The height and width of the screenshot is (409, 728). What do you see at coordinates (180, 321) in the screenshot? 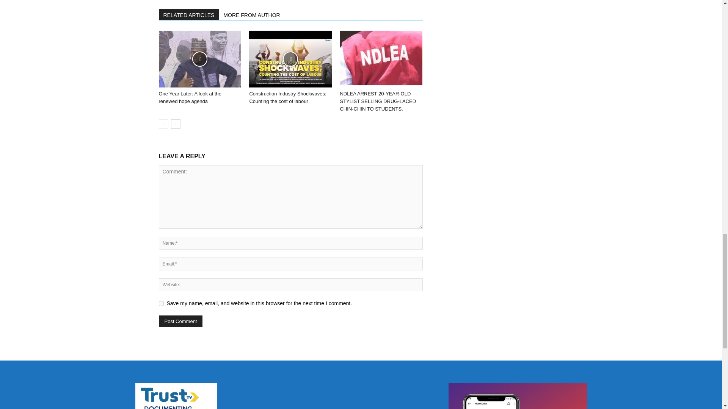
I see `Post Comment` at bounding box center [180, 321].